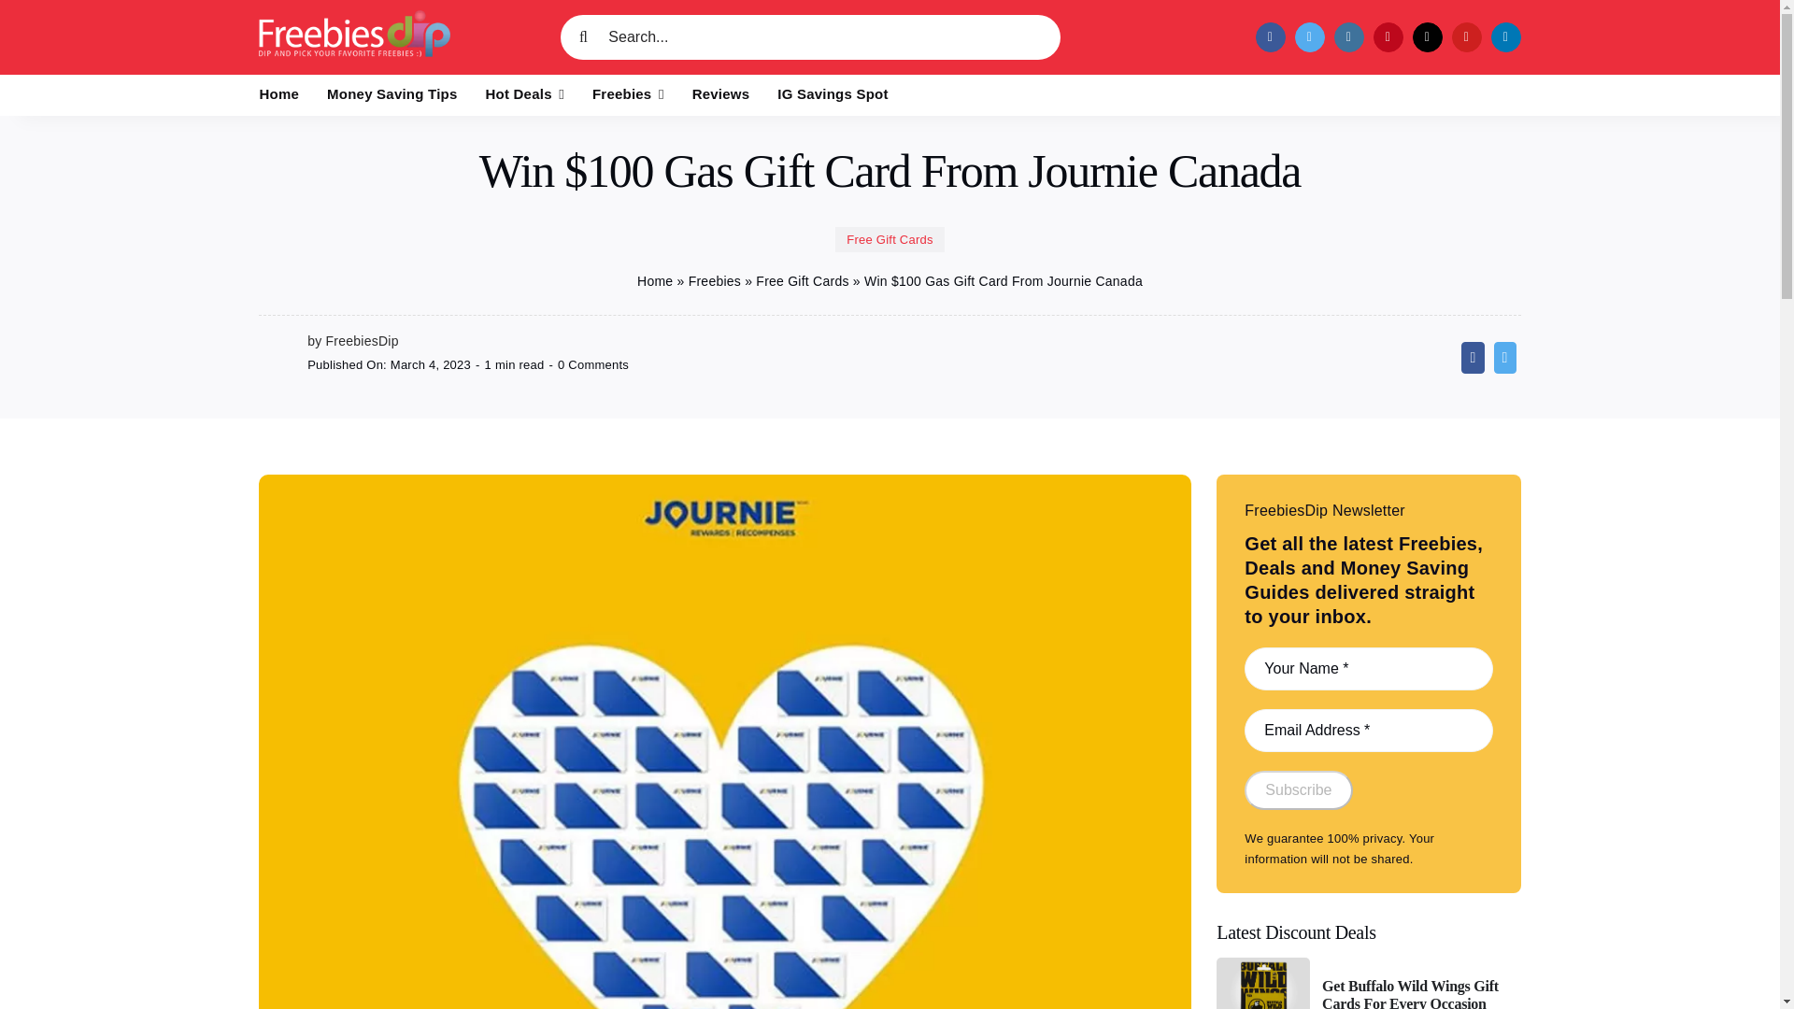 This screenshot has height=1009, width=1794. Describe the element at coordinates (1388, 37) in the screenshot. I see `Pinterest` at that location.